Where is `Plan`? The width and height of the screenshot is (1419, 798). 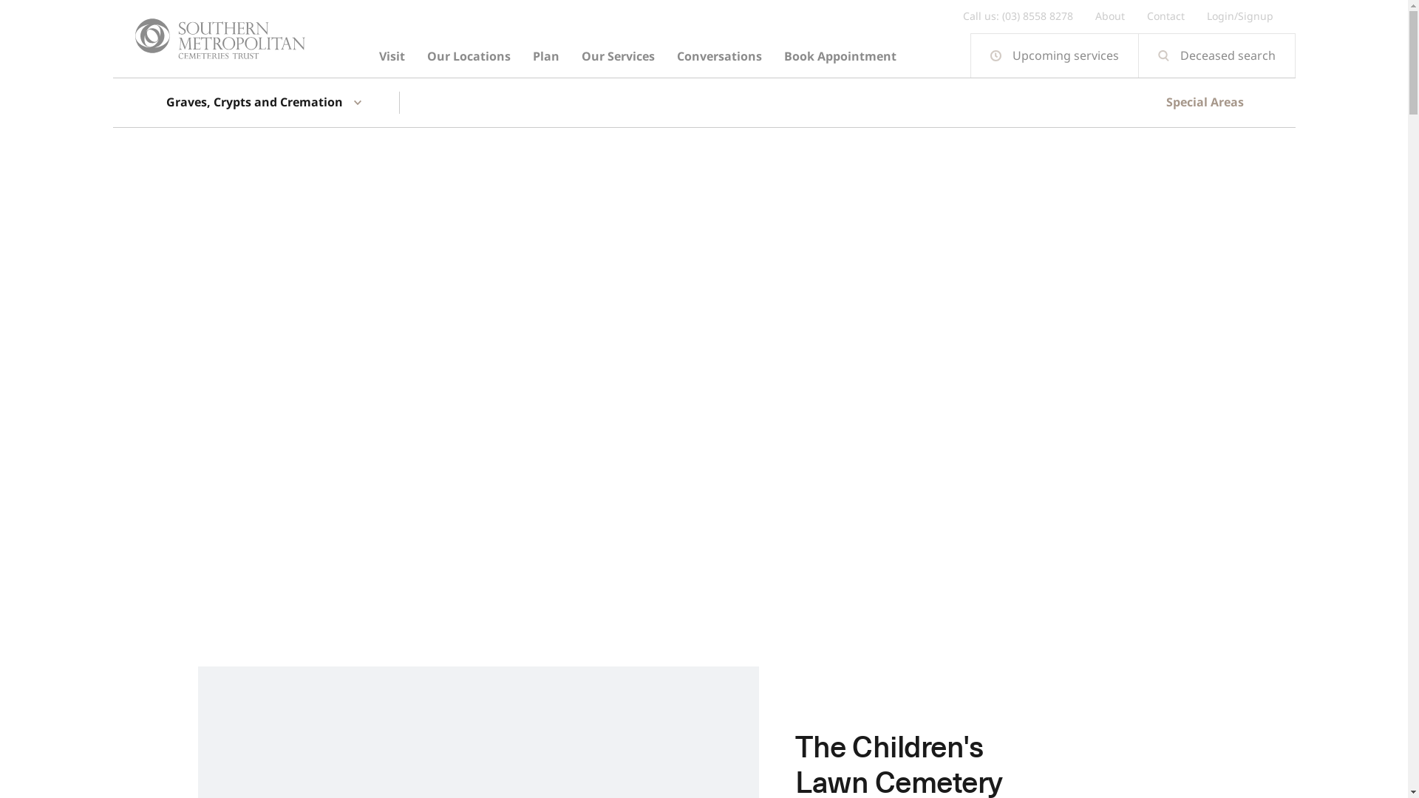
Plan is located at coordinates (546, 57).